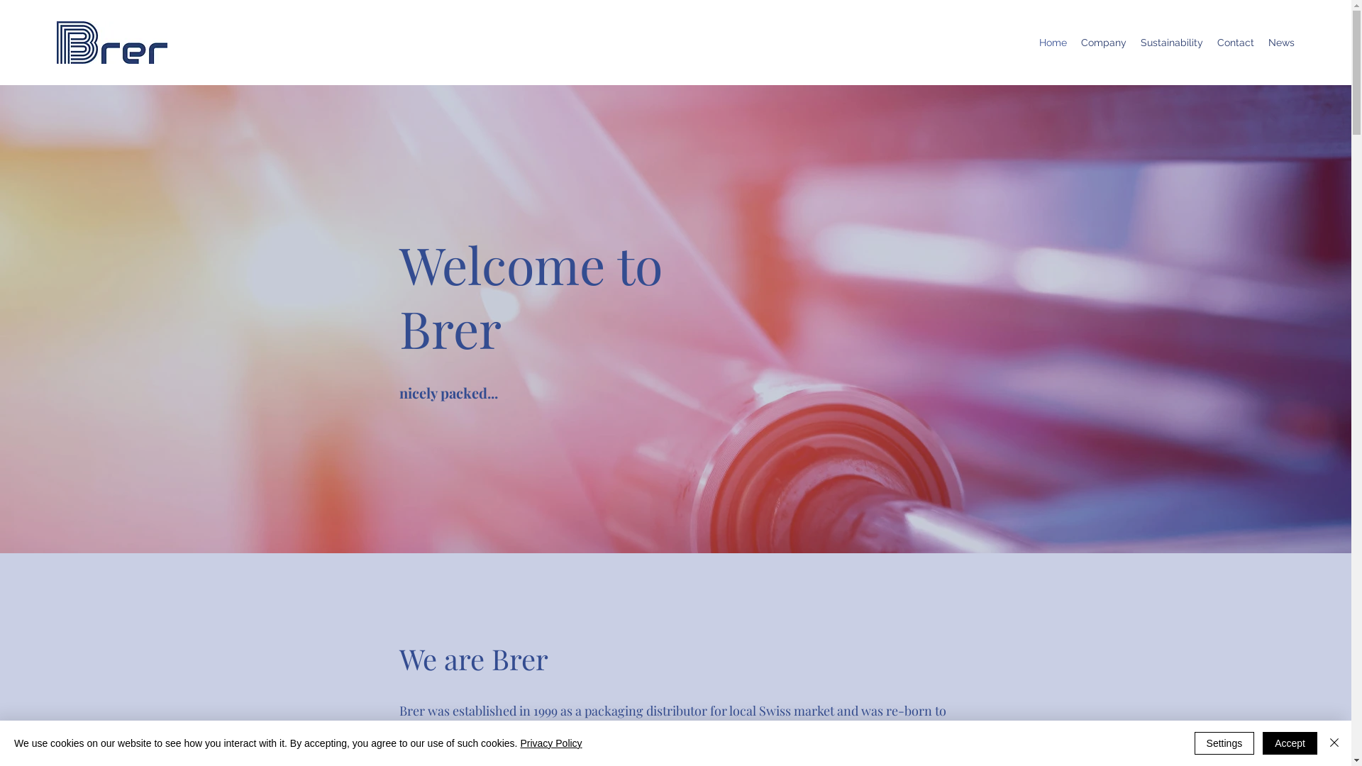  I want to click on Home, so click(1053, 43).